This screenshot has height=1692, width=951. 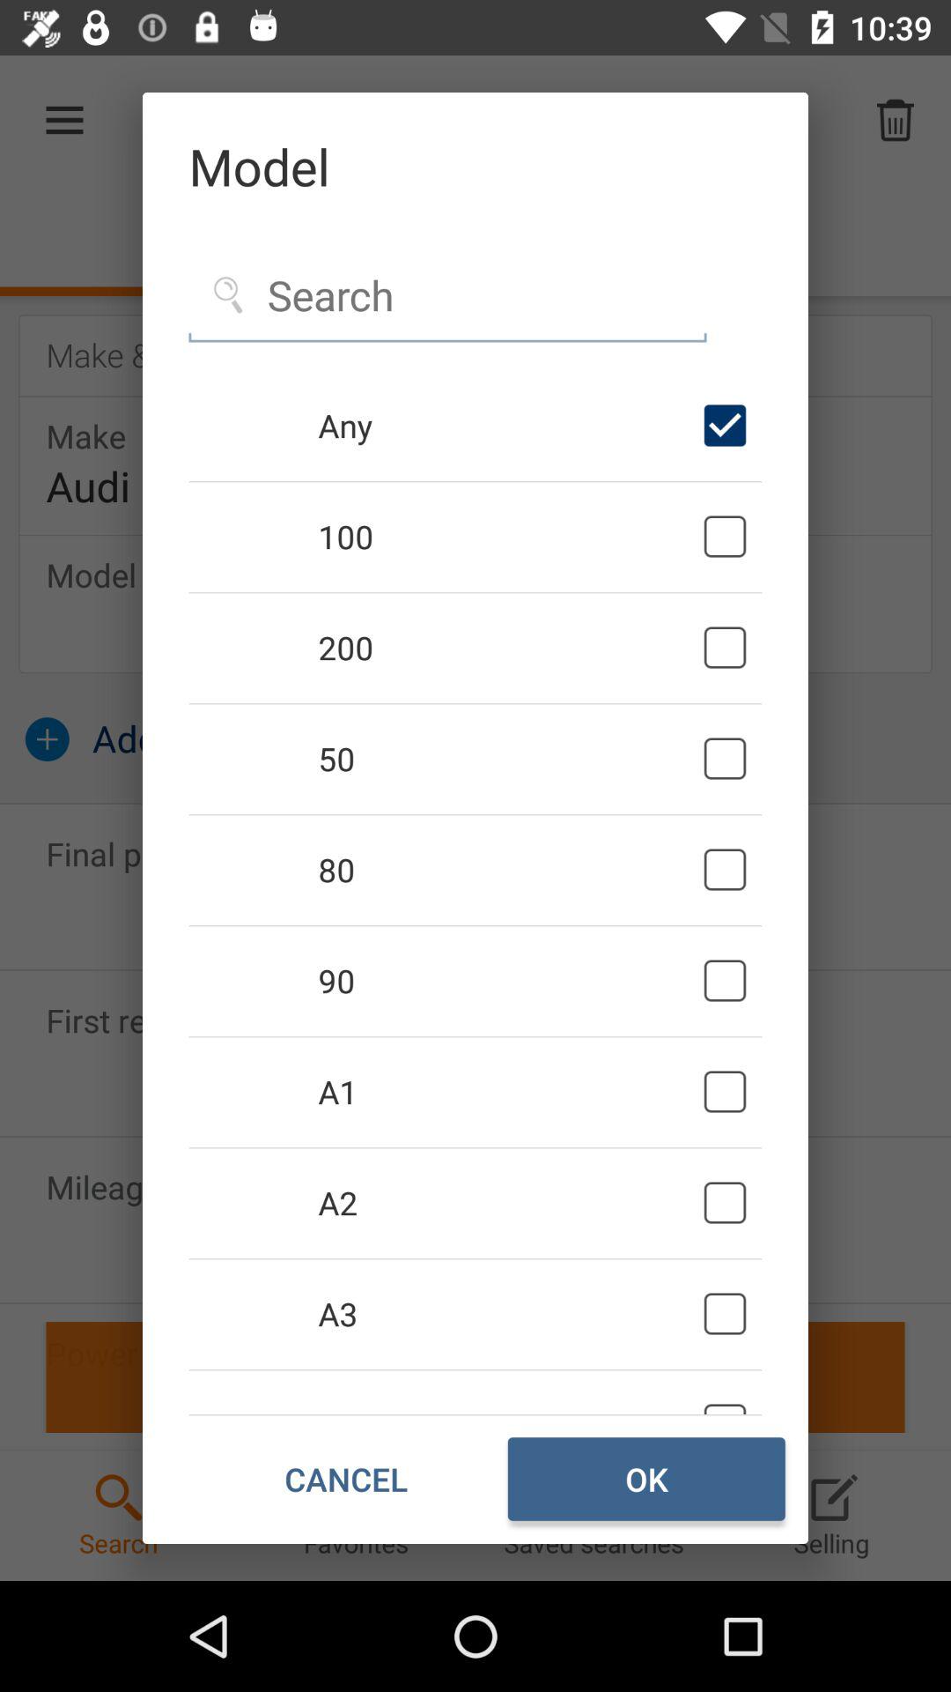 What do you see at coordinates (507, 1092) in the screenshot?
I see `launch a1` at bounding box center [507, 1092].